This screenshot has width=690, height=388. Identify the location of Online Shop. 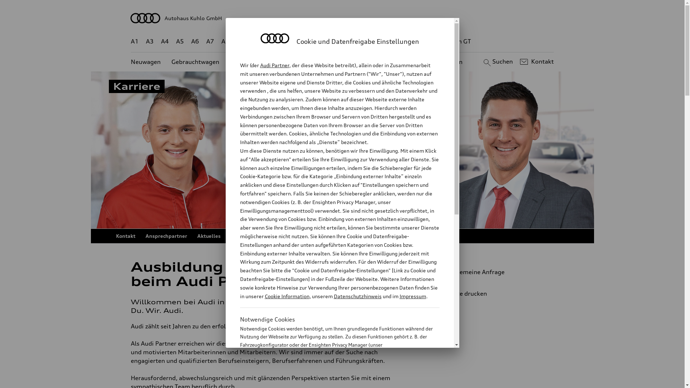
(346, 236).